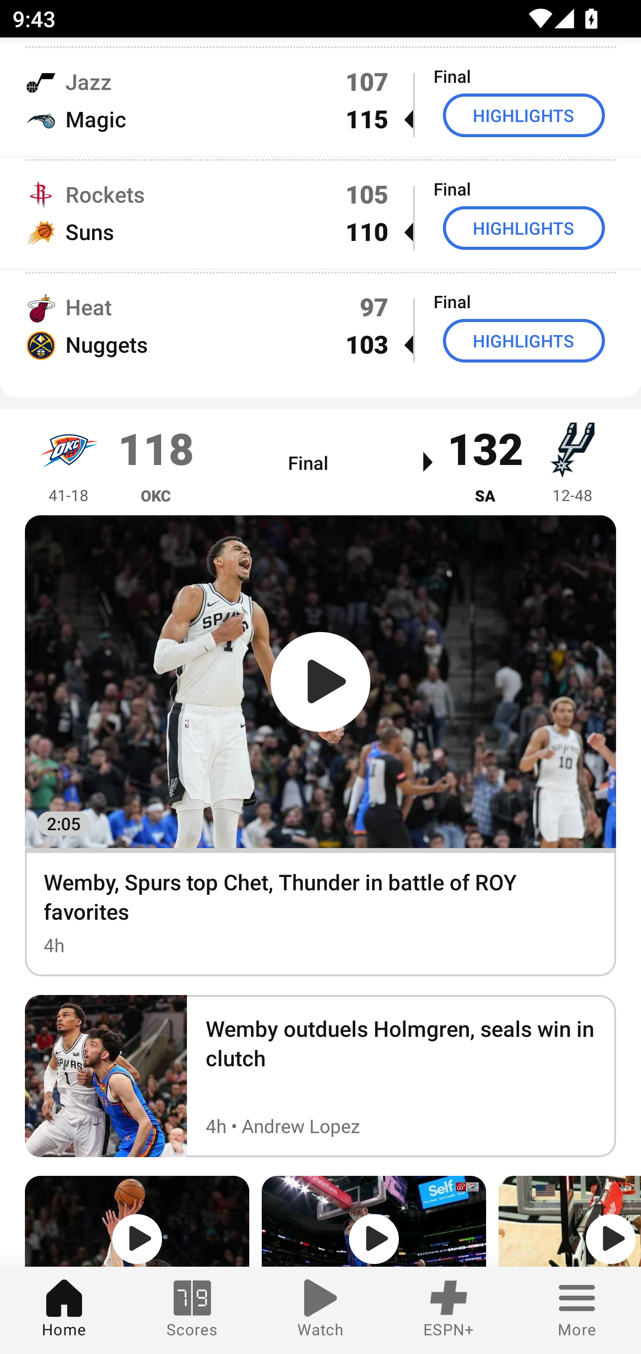 This screenshot has height=1354, width=641. What do you see at coordinates (524, 228) in the screenshot?
I see `HIGHLIGHTS` at bounding box center [524, 228].